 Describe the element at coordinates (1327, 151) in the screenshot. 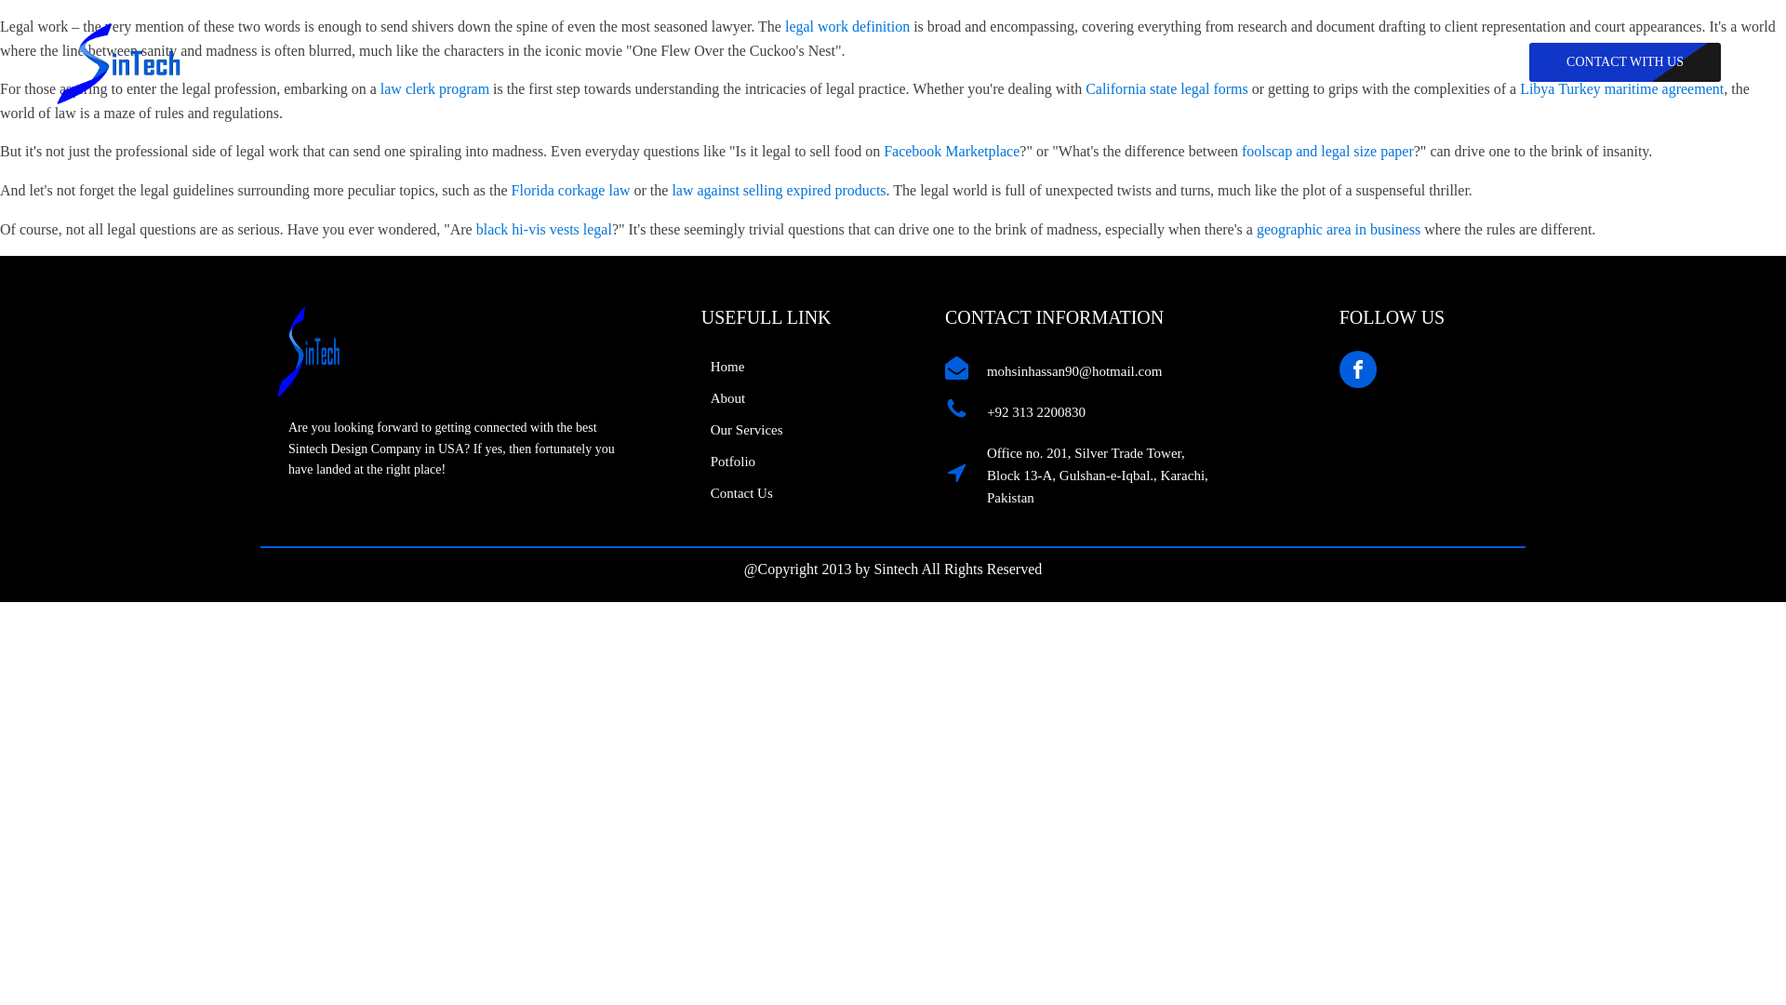

I see `foolscap and legal size paper` at that location.